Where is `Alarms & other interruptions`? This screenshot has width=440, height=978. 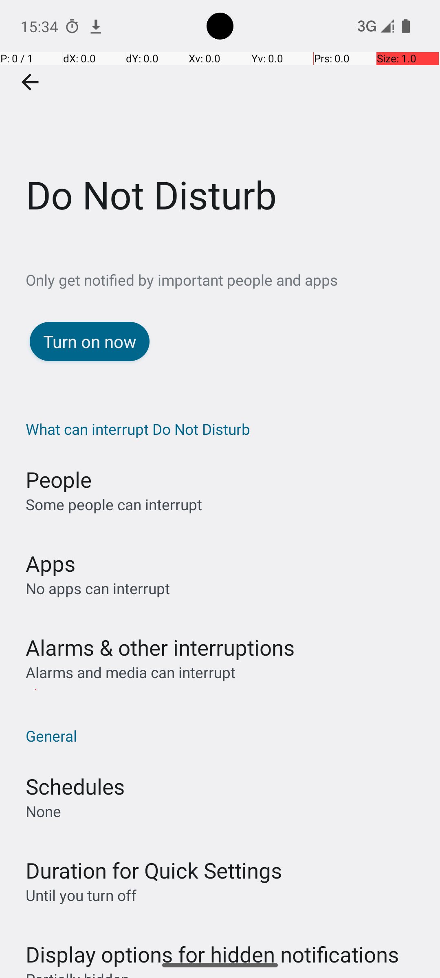 Alarms & other interruptions is located at coordinates (160, 647).